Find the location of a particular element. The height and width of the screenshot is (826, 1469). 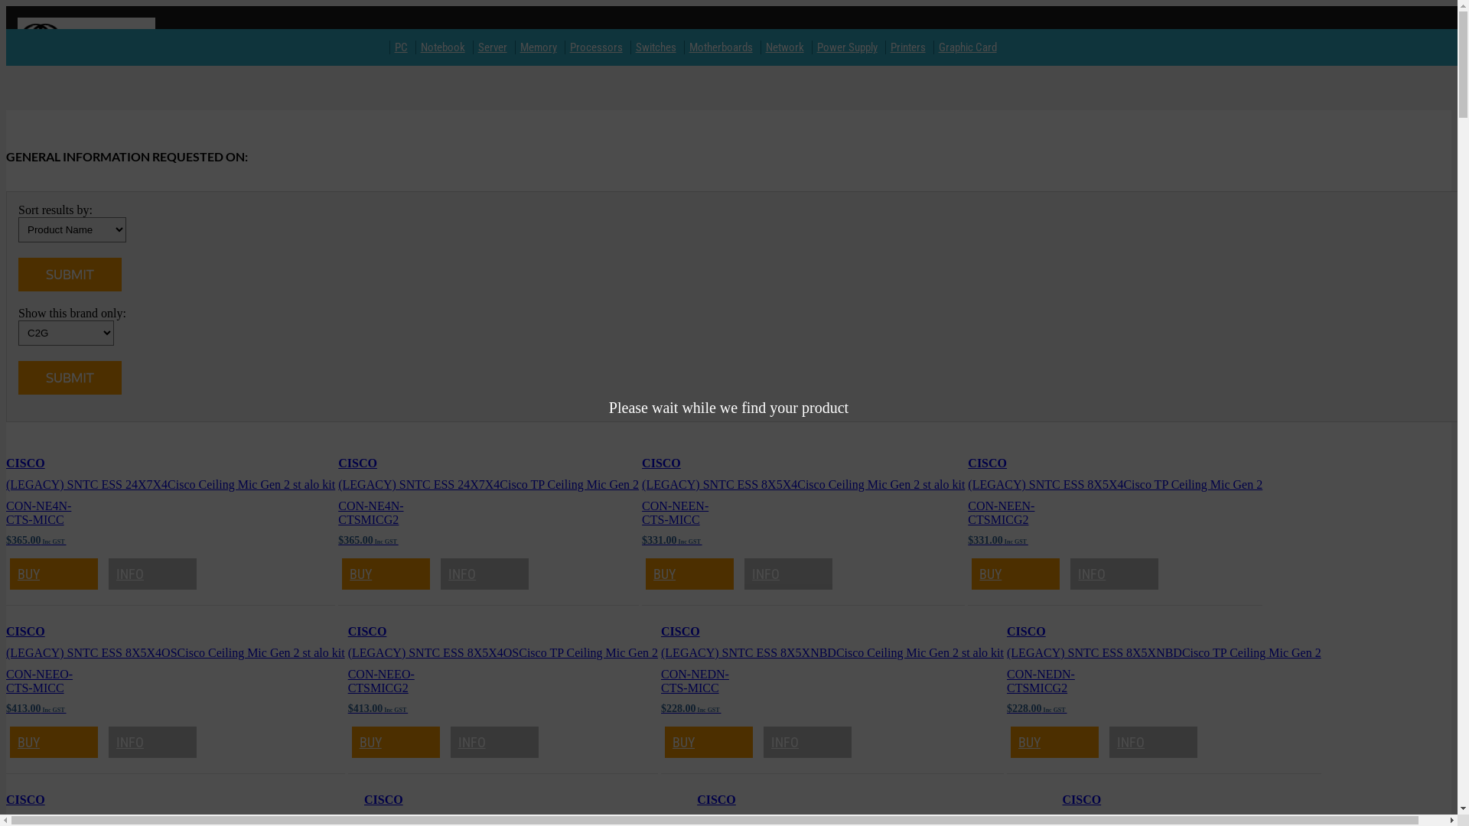

Server is located at coordinates (493, 47).